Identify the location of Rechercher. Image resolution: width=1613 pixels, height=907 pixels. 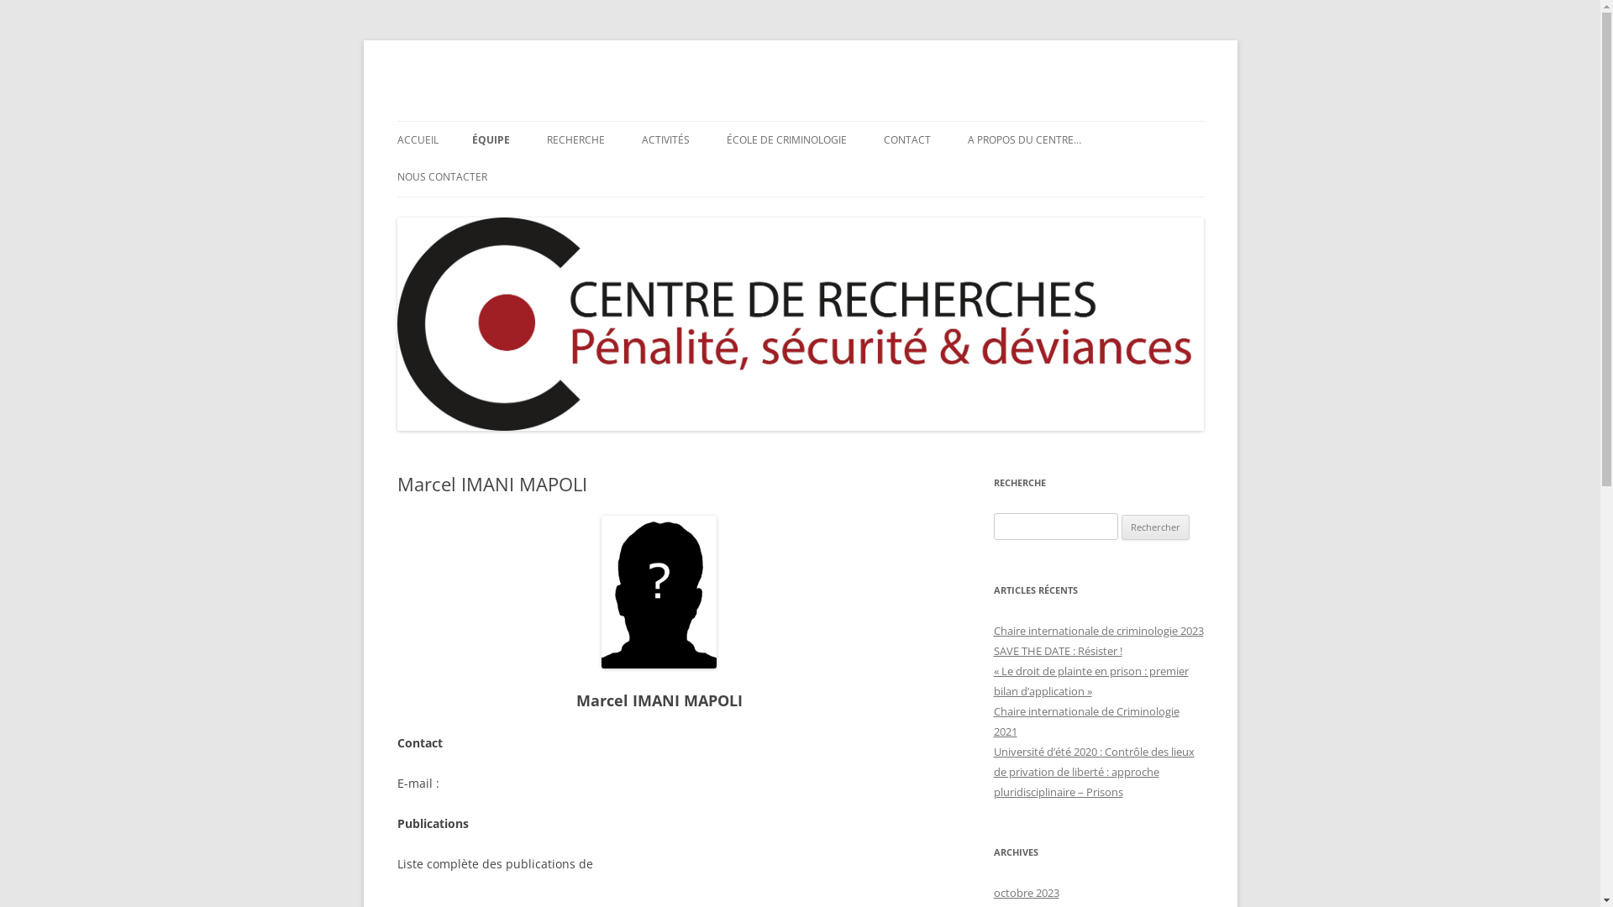
(1156, 527).